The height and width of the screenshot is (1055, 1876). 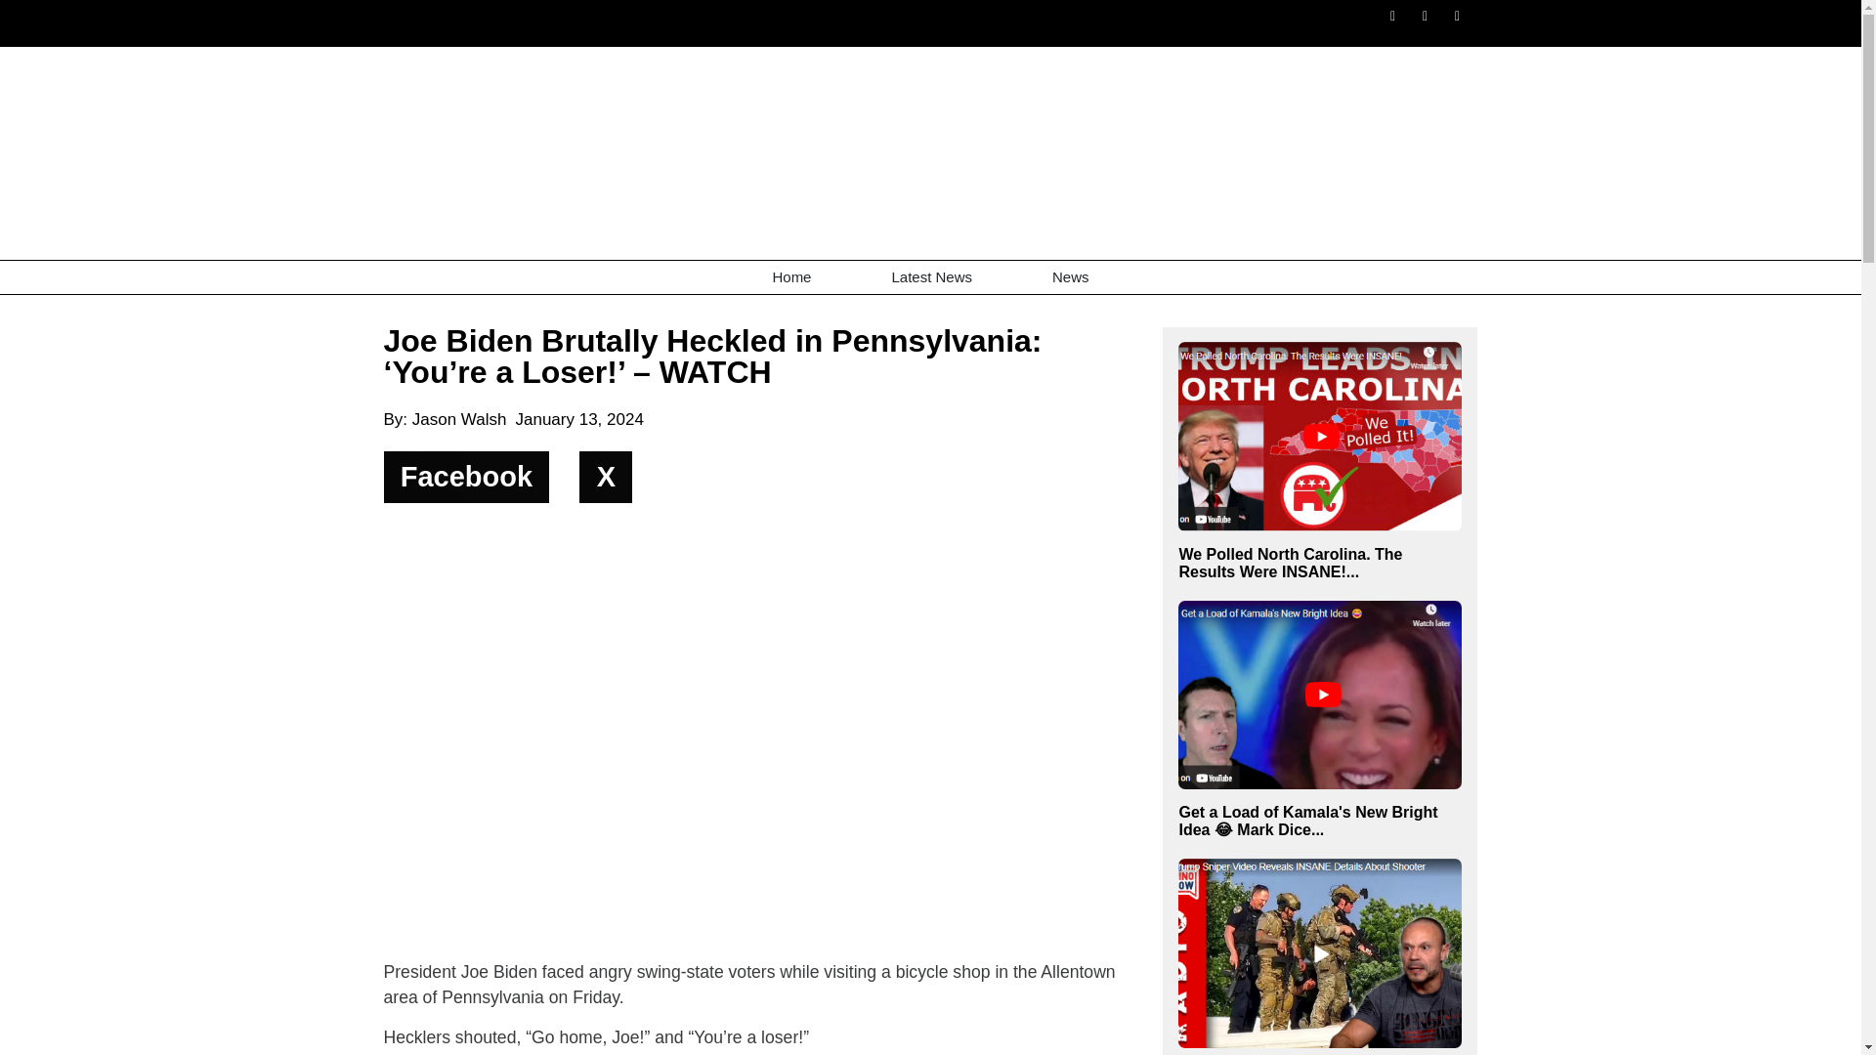 What do you see at coordinates (1319, 564) in the screenshot?
I see `We Polled North Carolina. The Results Were INSANE!...` at bounding box center [1319, 564].